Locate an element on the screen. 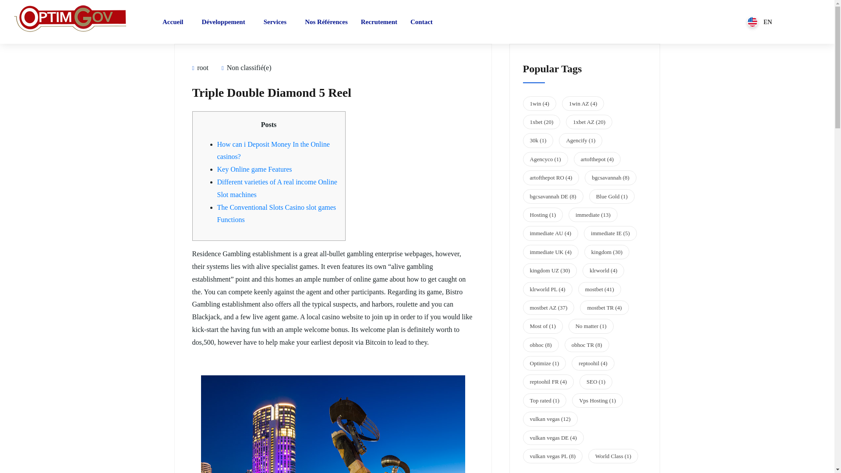 This screenshot has height=473, width=841. EN is located at coordinates (760, 21).